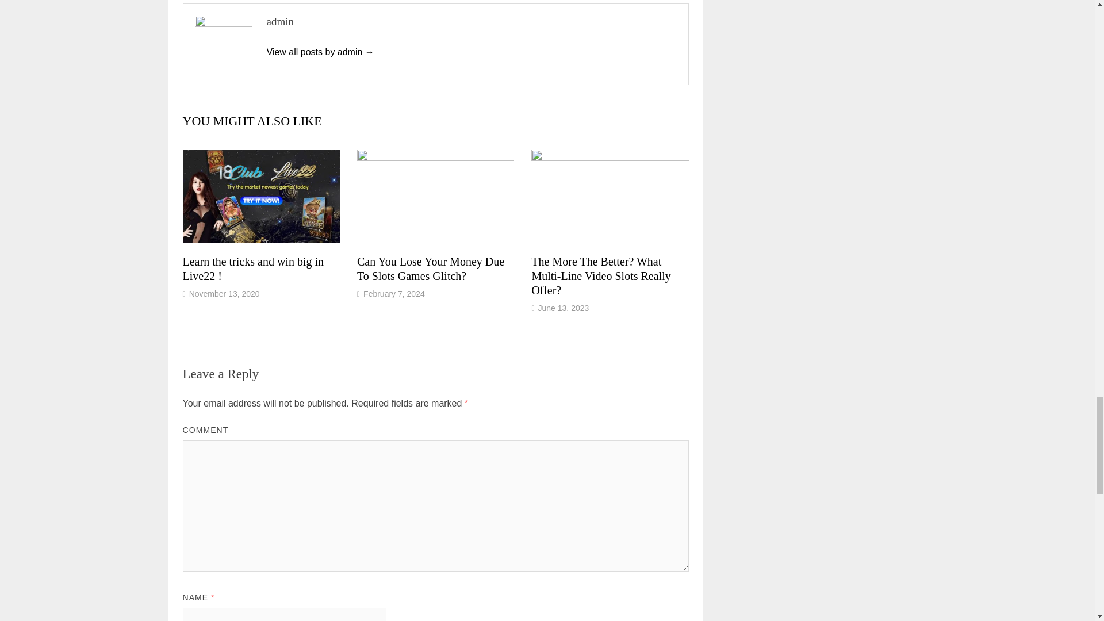 This screenshot has height=621, width=1104. Describe the element at coordinates (320, 52) in the screenshot. I see `admin` at that location.